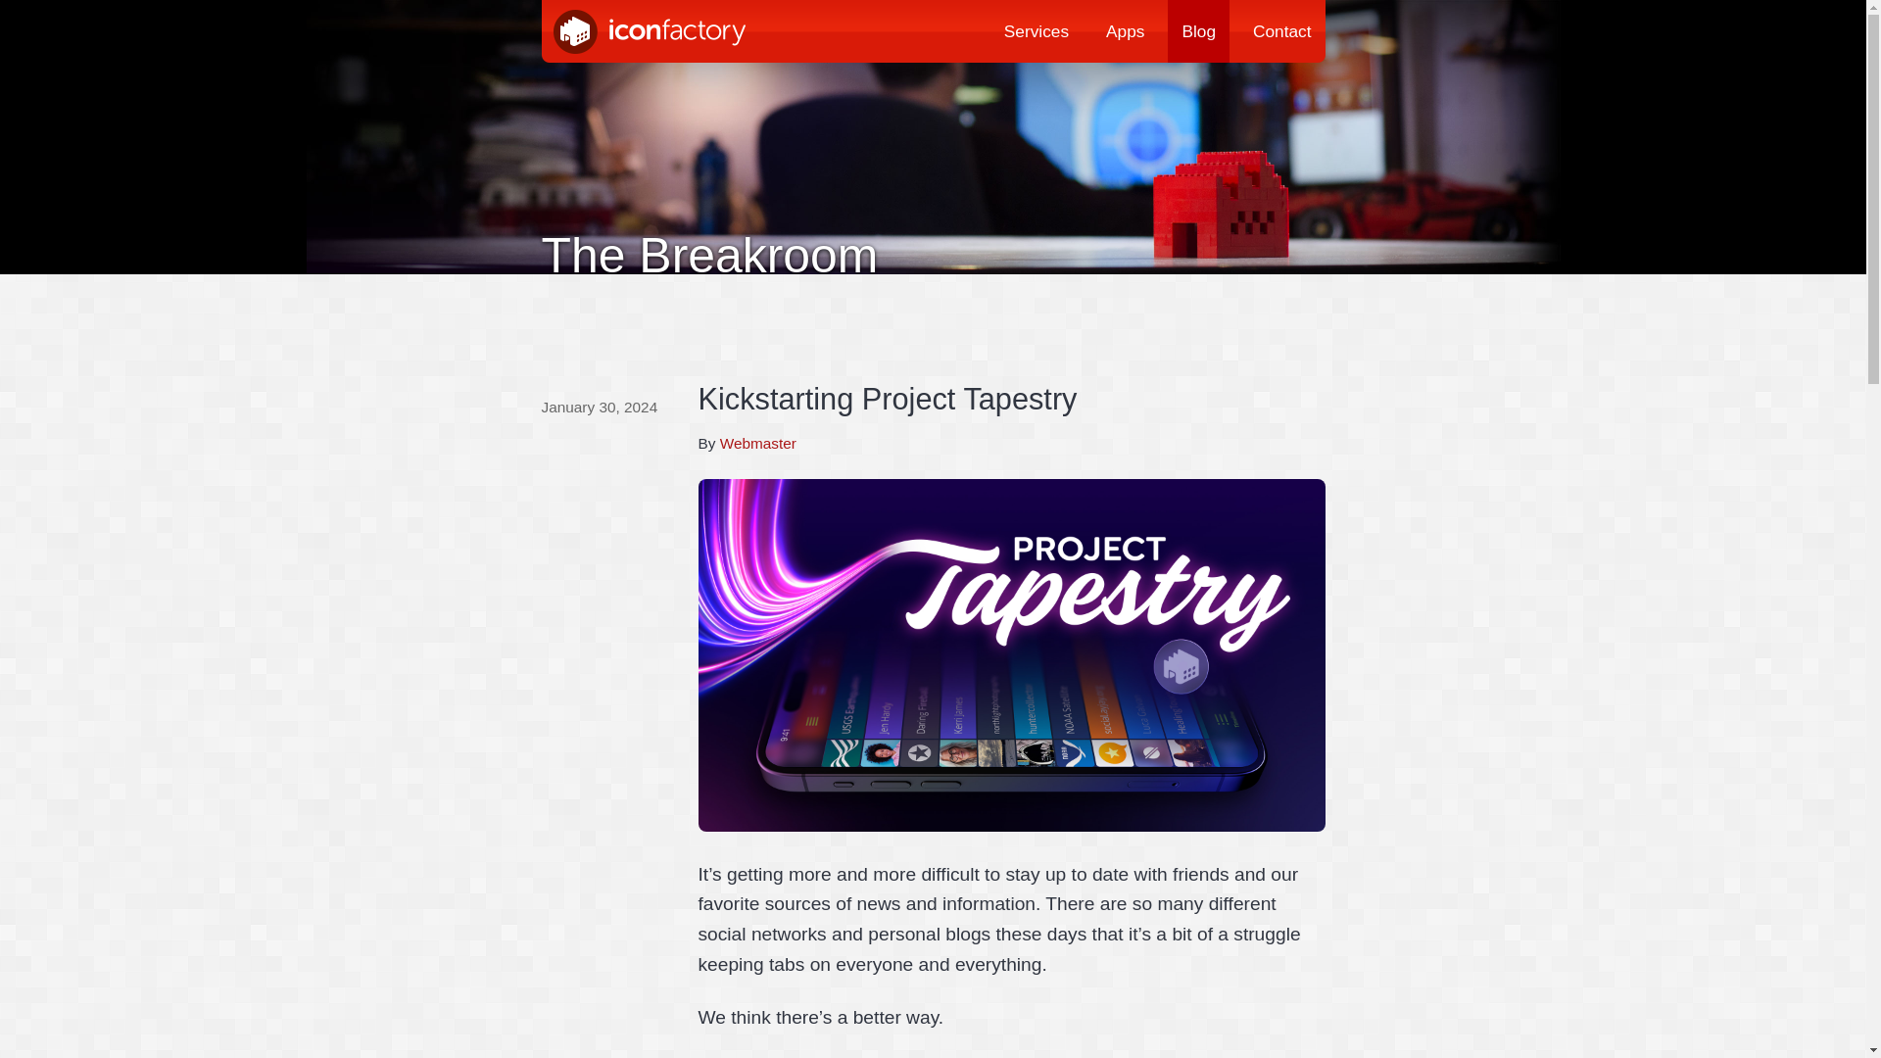 Image resolution: width=1881 pixels, height=1058 pixels. Describe the element at coordinates (1199, 31) in the screenshot. I see `Blog` at that location.